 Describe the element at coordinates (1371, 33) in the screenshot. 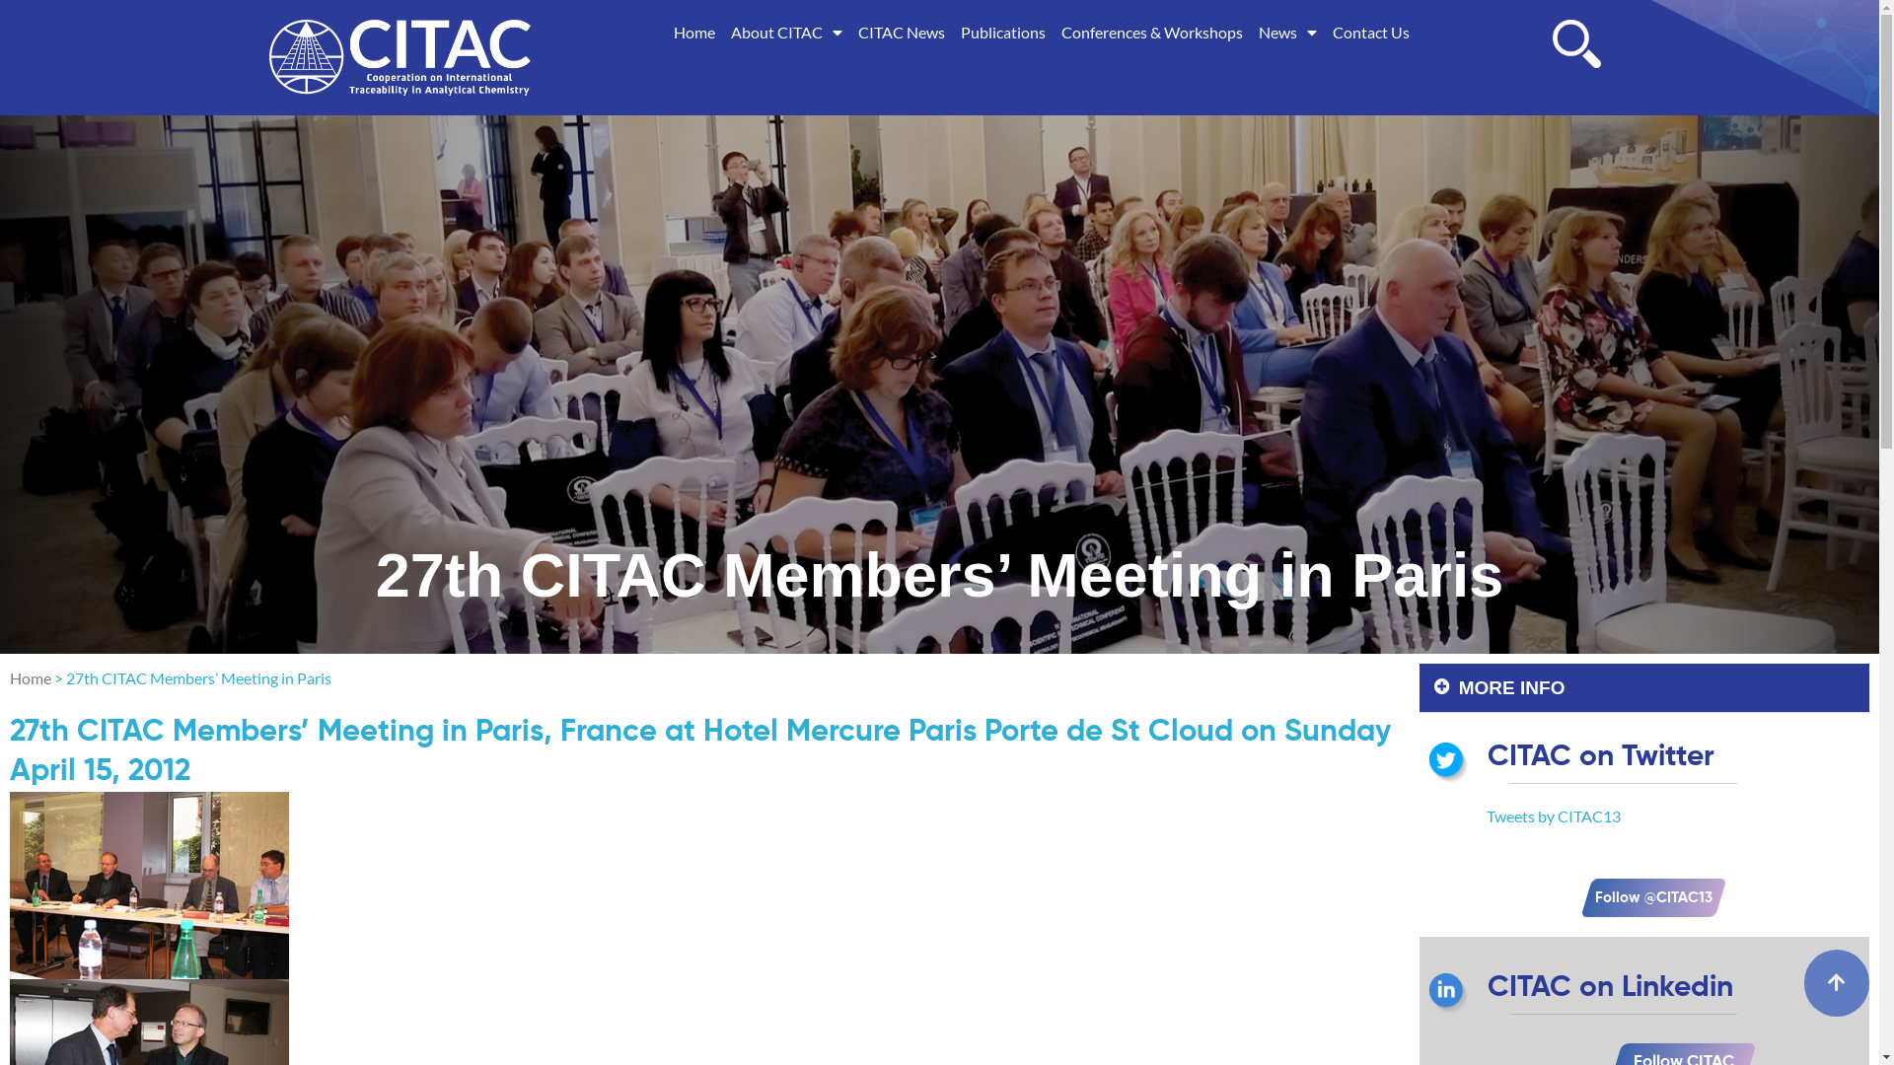

I see `Contact Us` at that location.